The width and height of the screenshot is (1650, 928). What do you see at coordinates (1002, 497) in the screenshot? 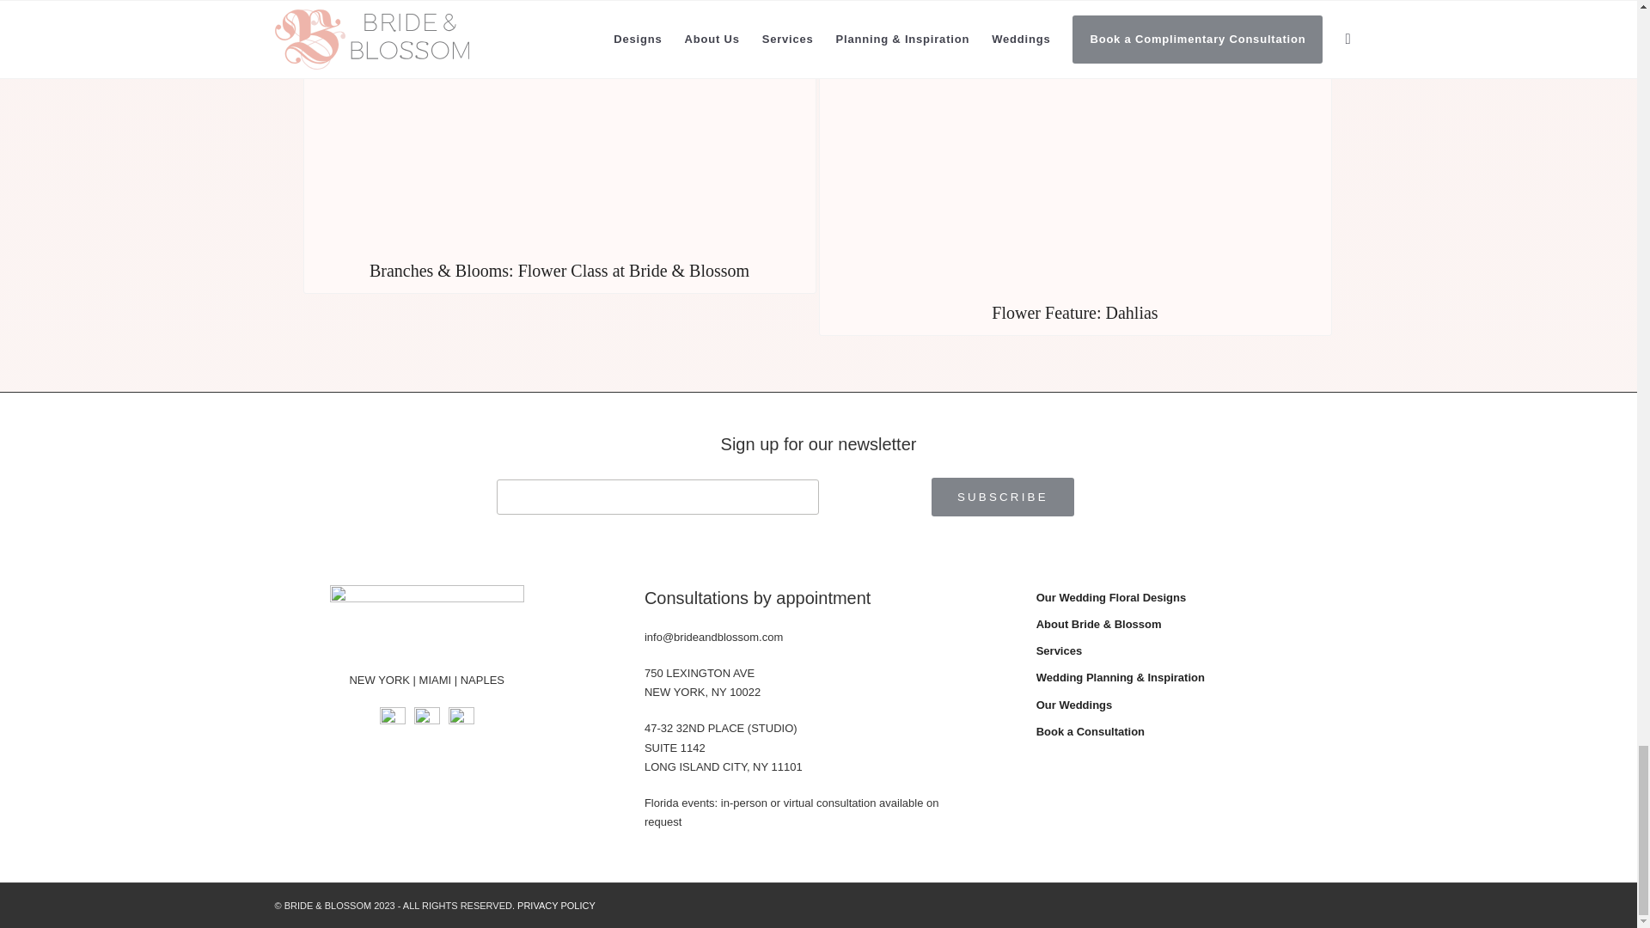
I see `Subscribe` at bounding box center [1002, 497].